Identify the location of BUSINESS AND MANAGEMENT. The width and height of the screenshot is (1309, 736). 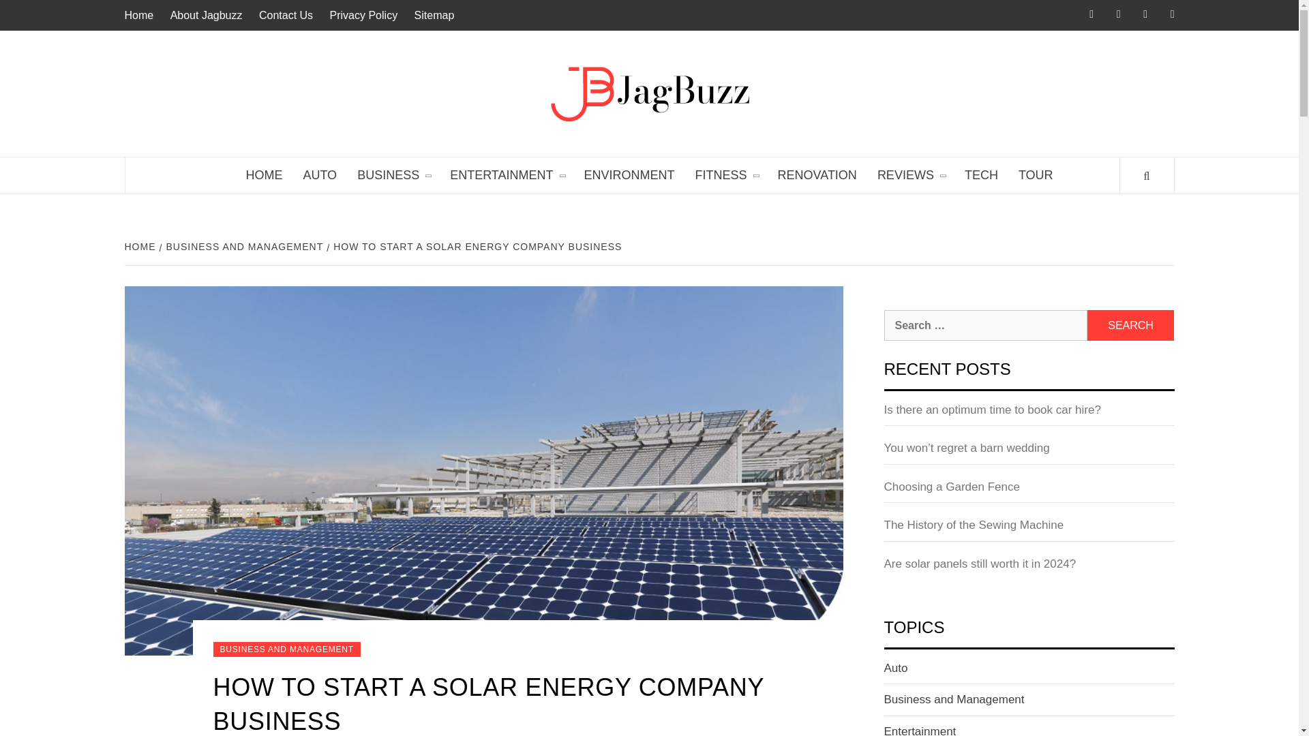
(243, 247).